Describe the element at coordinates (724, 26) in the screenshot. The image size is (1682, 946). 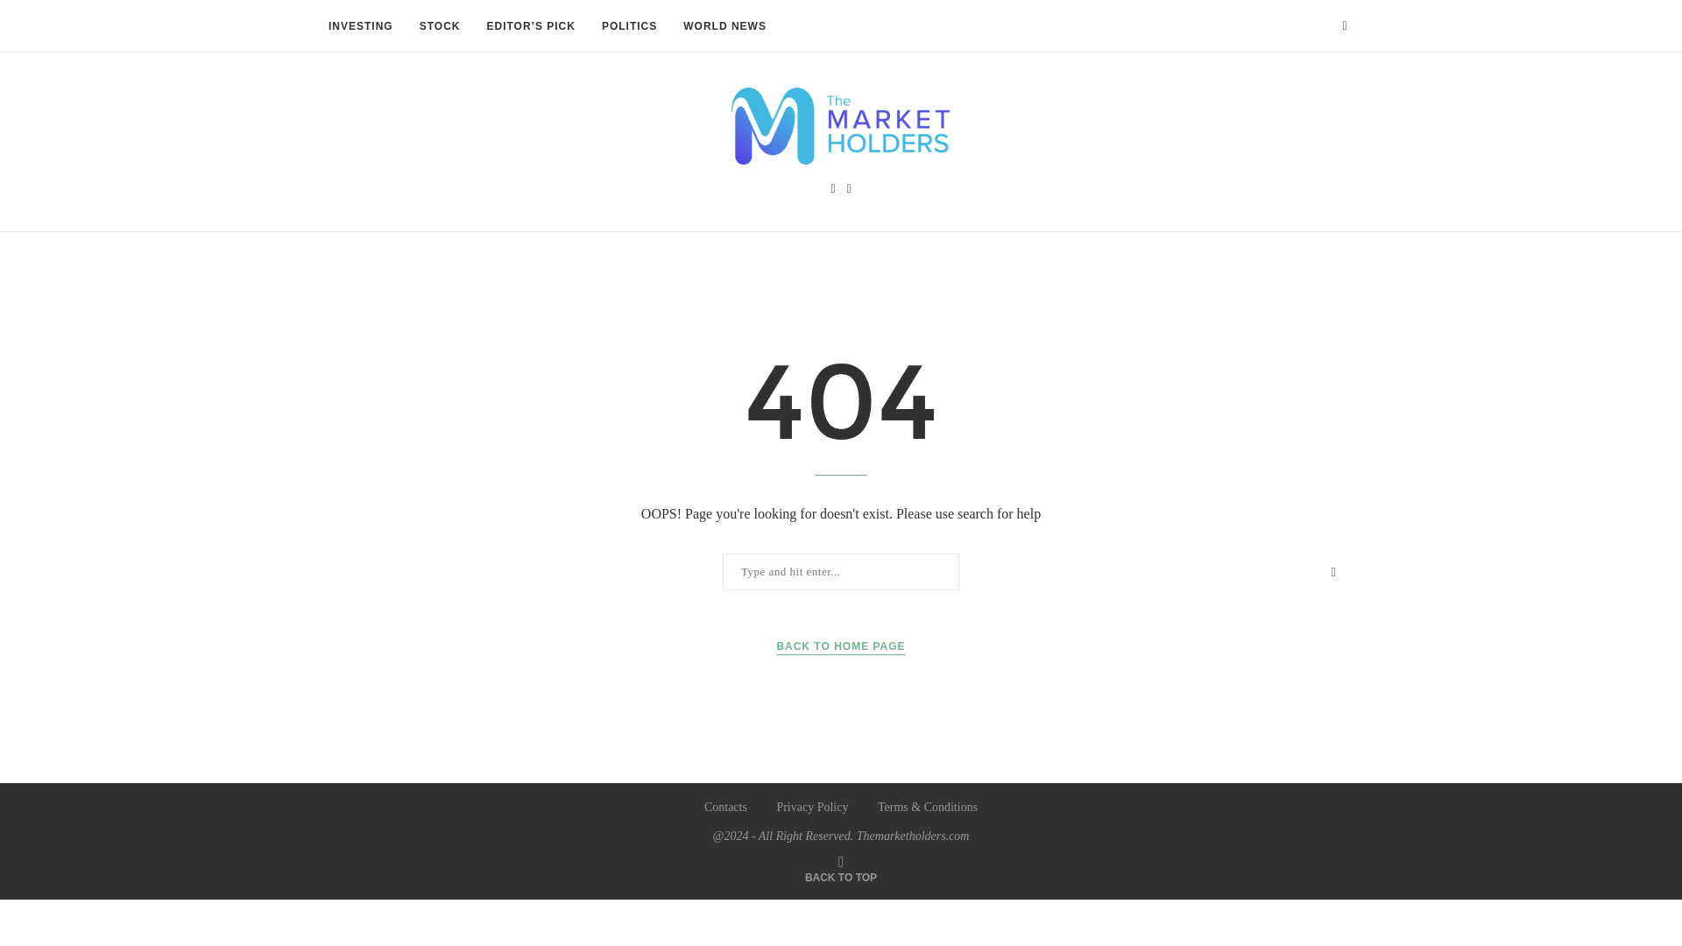
I see `WORLD NEWS` at that location.